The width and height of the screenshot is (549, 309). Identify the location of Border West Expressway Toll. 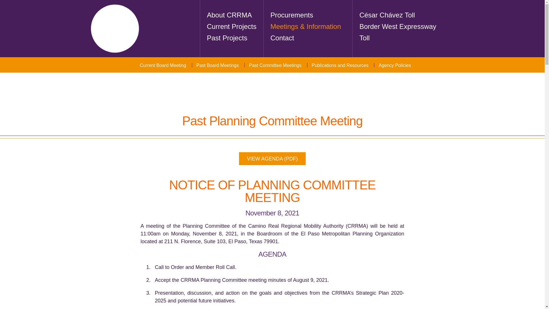
(403, 27).